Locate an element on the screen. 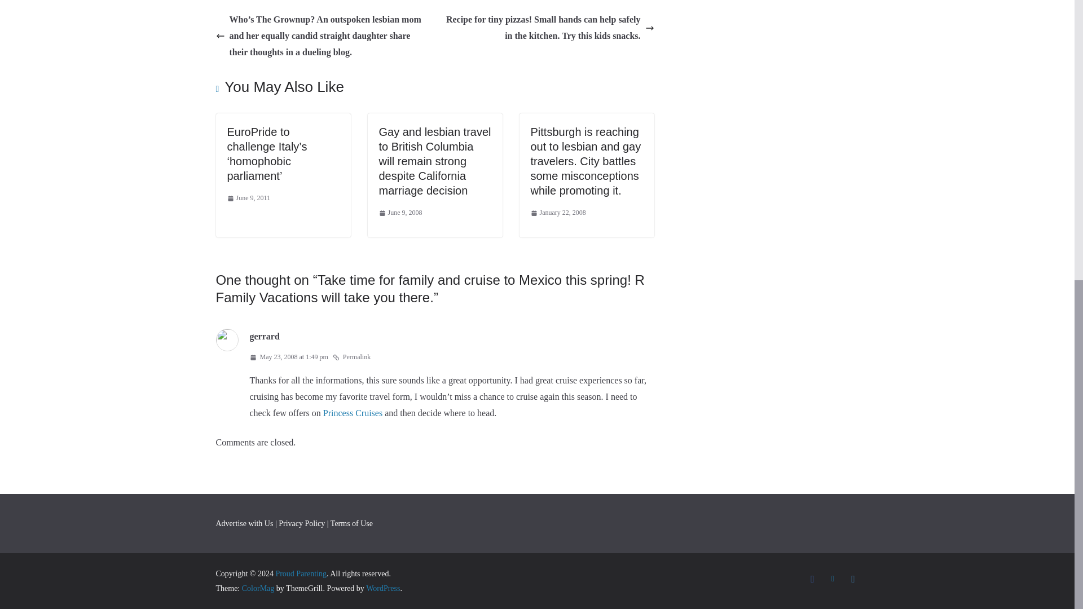  2:08 pm is located at coordinates (558, 213).